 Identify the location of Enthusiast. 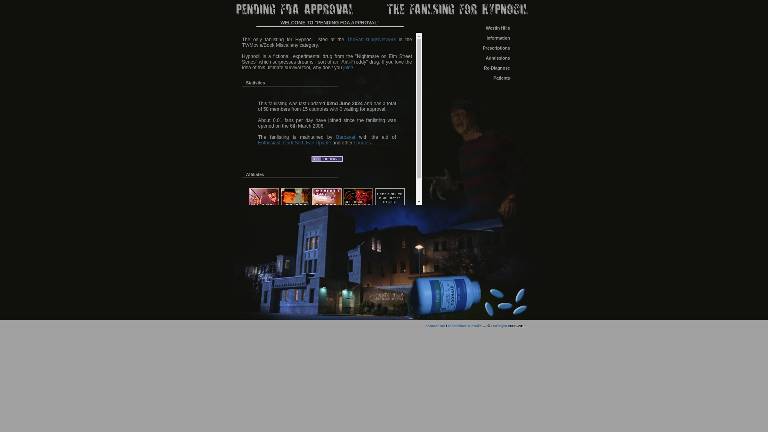
(269, 142).